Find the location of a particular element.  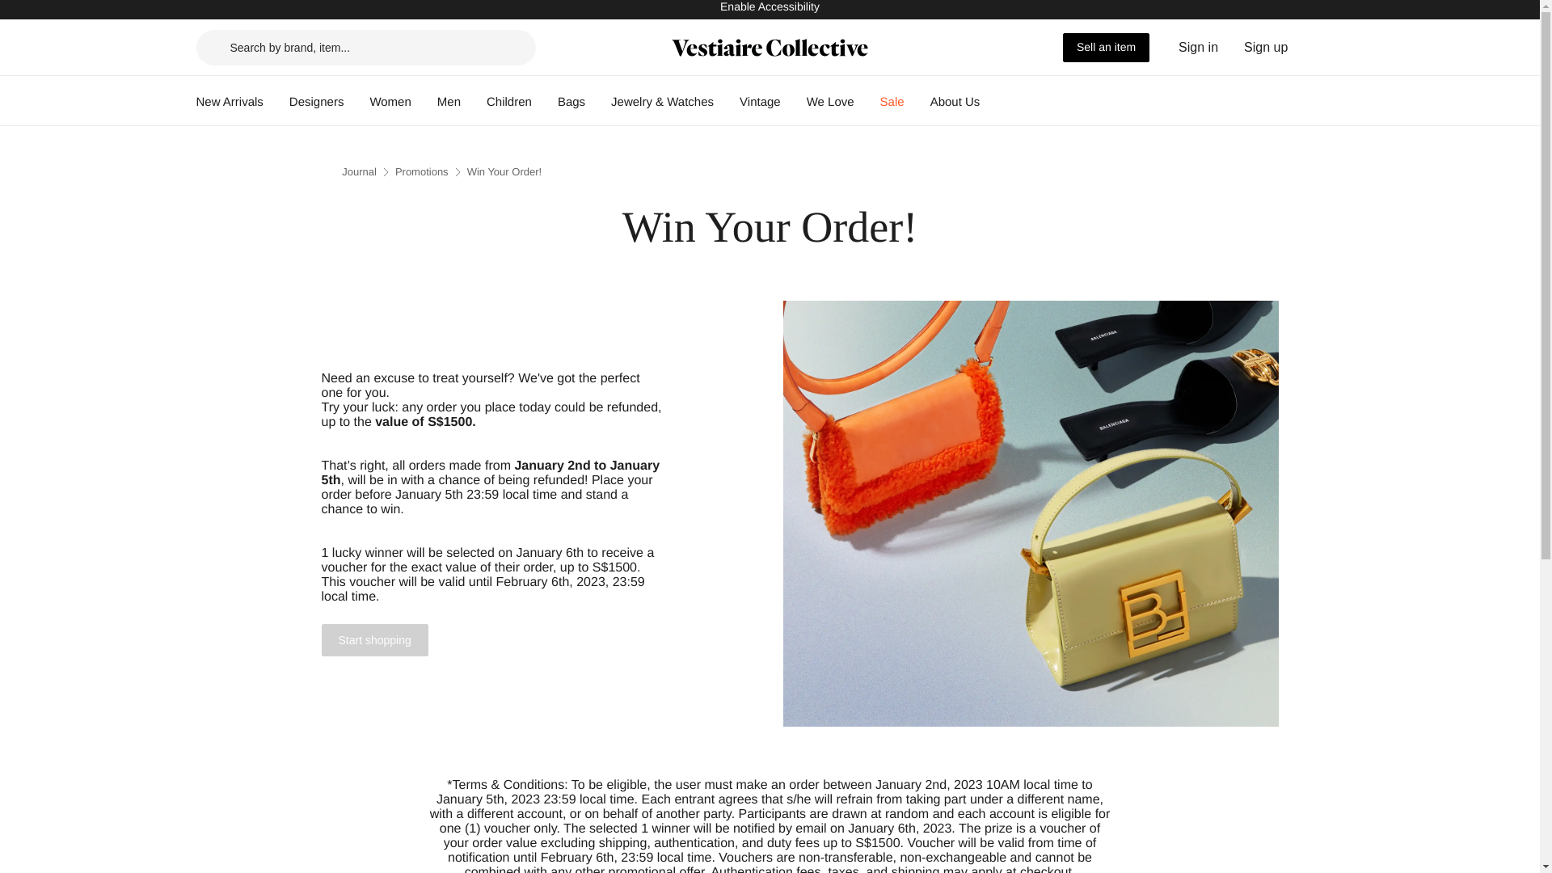

New Arrivals is located at coordinates (228, 102).